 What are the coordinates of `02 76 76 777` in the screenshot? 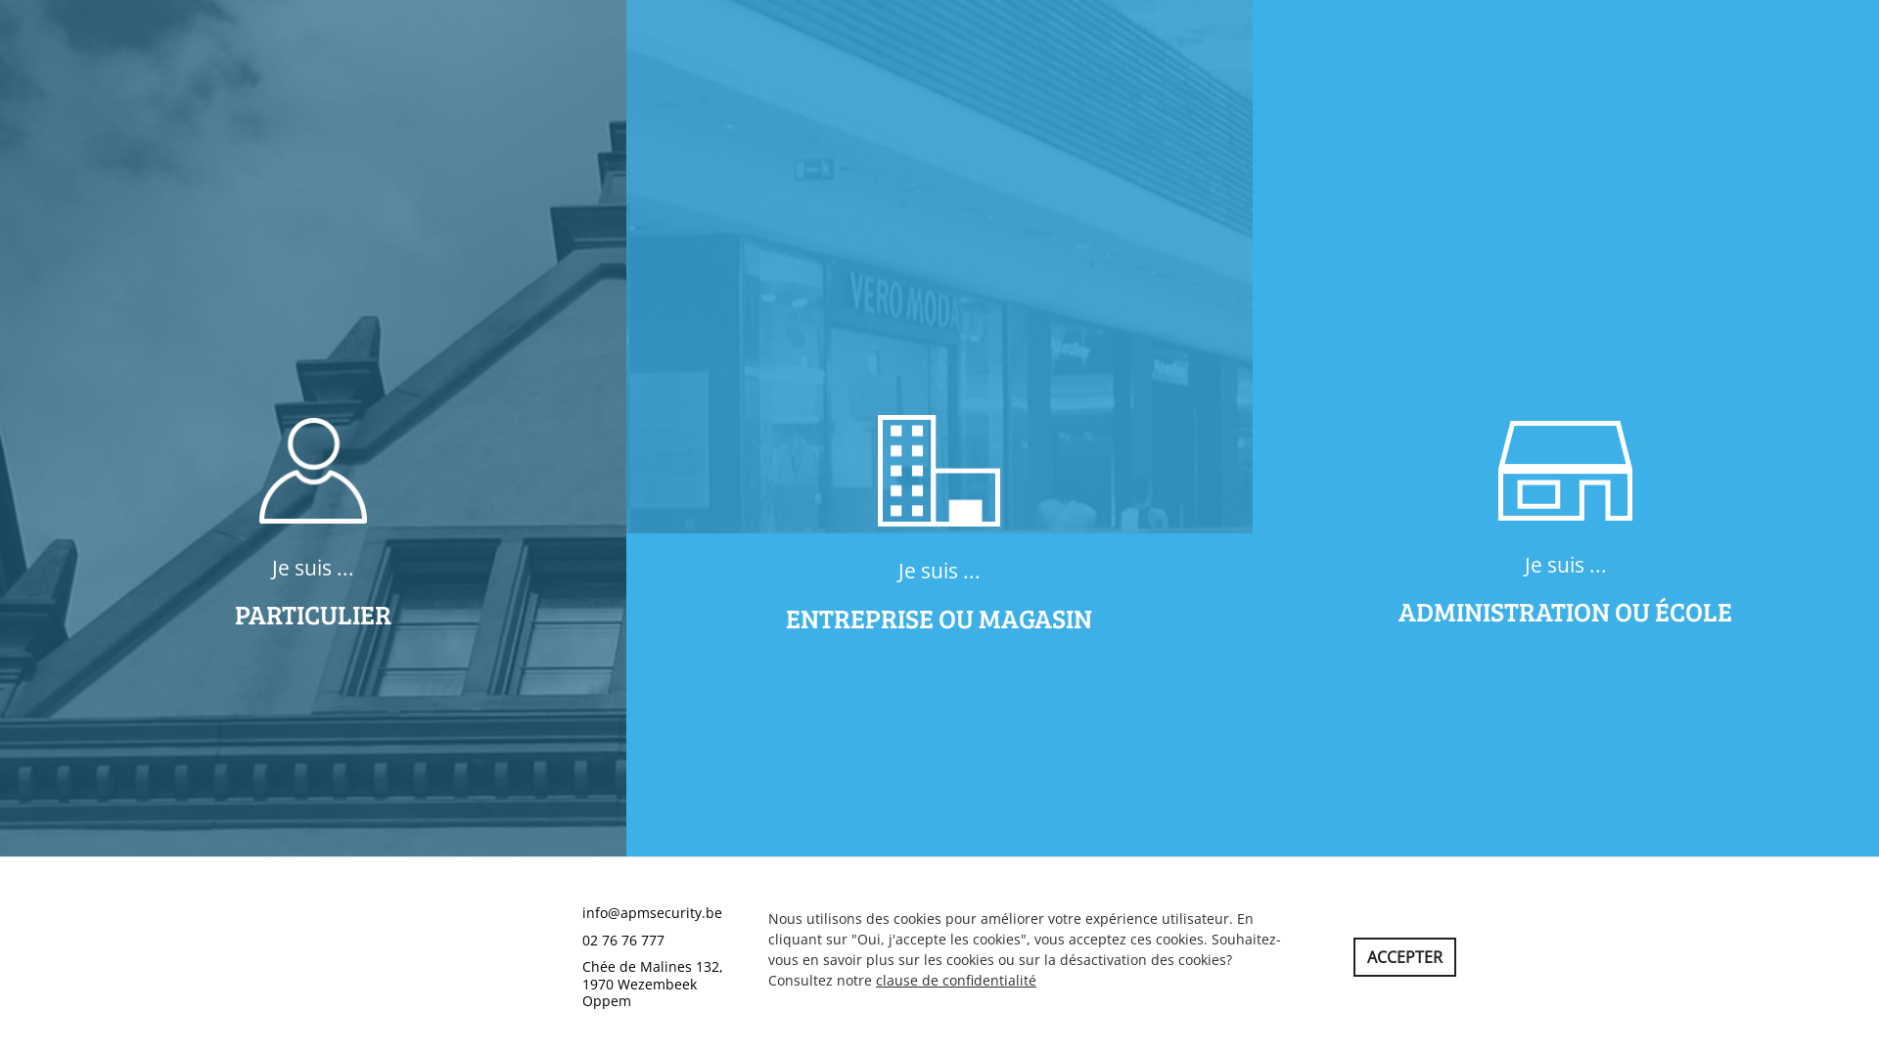 It's located at (623, 940).